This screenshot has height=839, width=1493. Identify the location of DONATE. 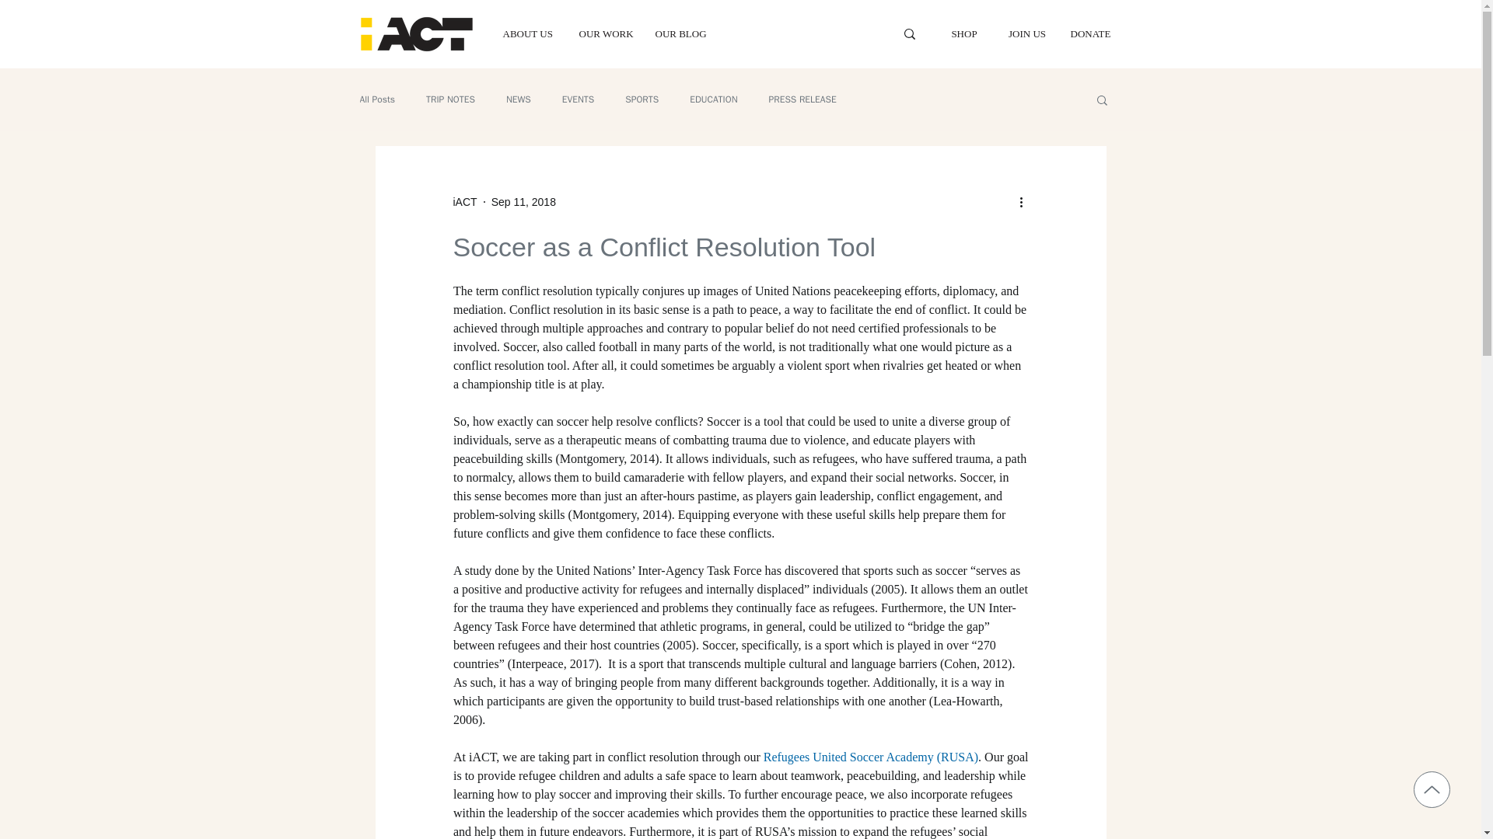
(1090, 33).